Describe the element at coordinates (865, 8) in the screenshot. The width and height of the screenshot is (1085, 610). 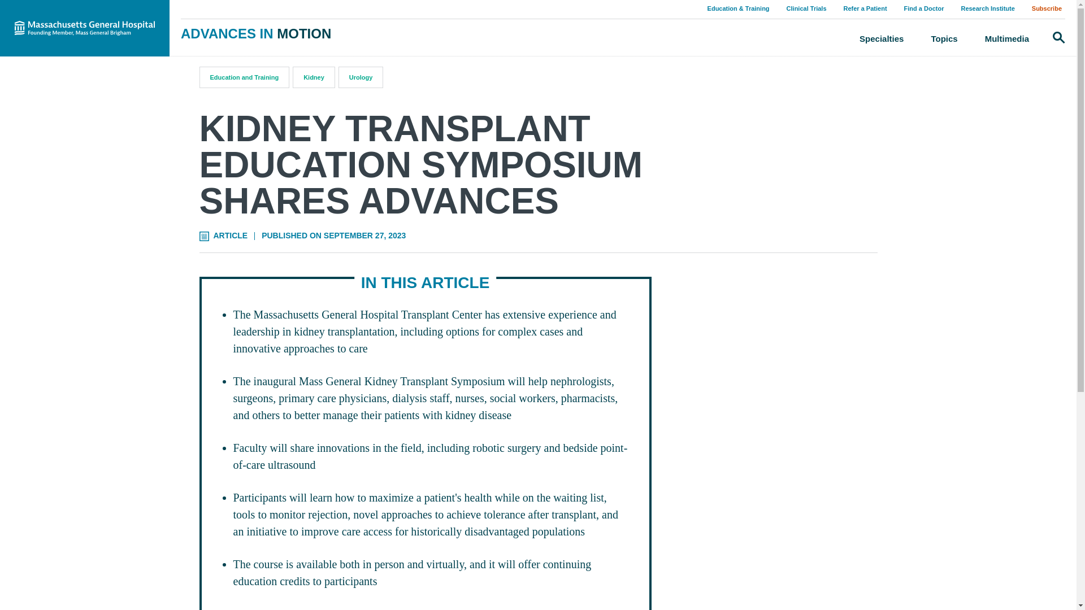
I see `Refer a Patient` at that location.